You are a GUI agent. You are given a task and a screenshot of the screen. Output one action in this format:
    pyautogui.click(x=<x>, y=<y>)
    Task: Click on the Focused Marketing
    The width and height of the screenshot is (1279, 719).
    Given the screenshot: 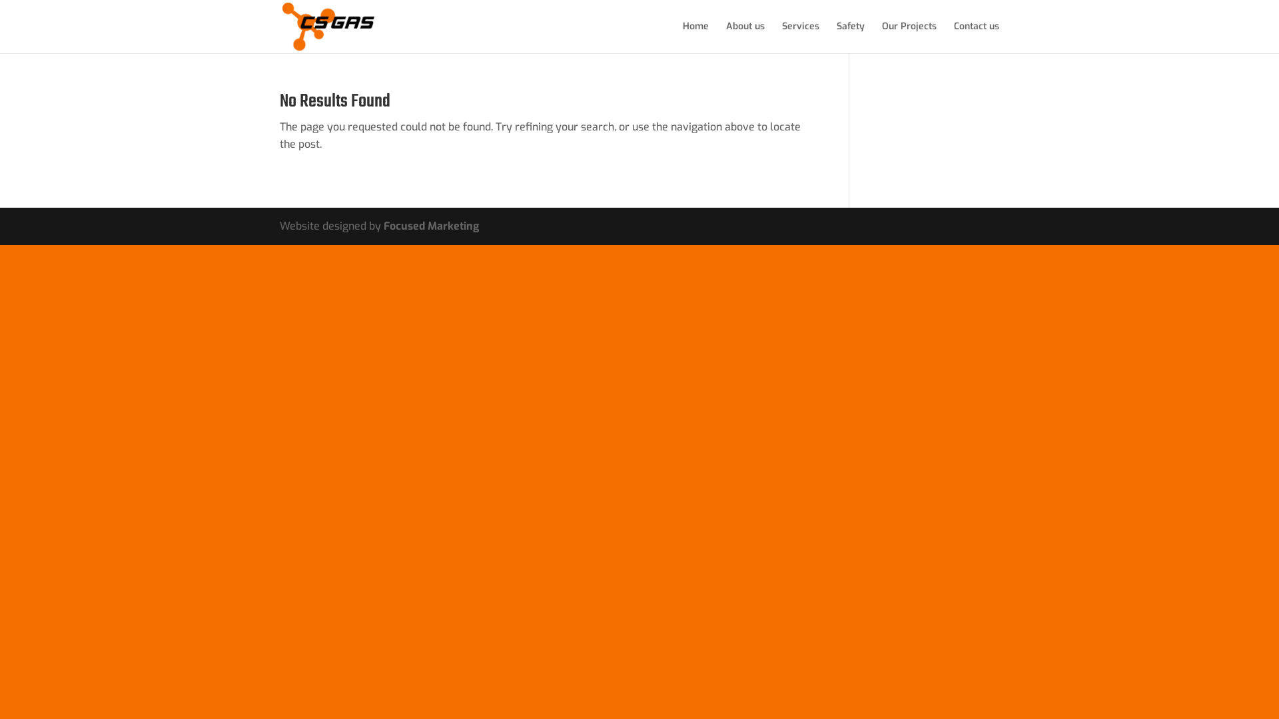 What is the action you would take?
    pyautogui.click(x=432, y=226)
    